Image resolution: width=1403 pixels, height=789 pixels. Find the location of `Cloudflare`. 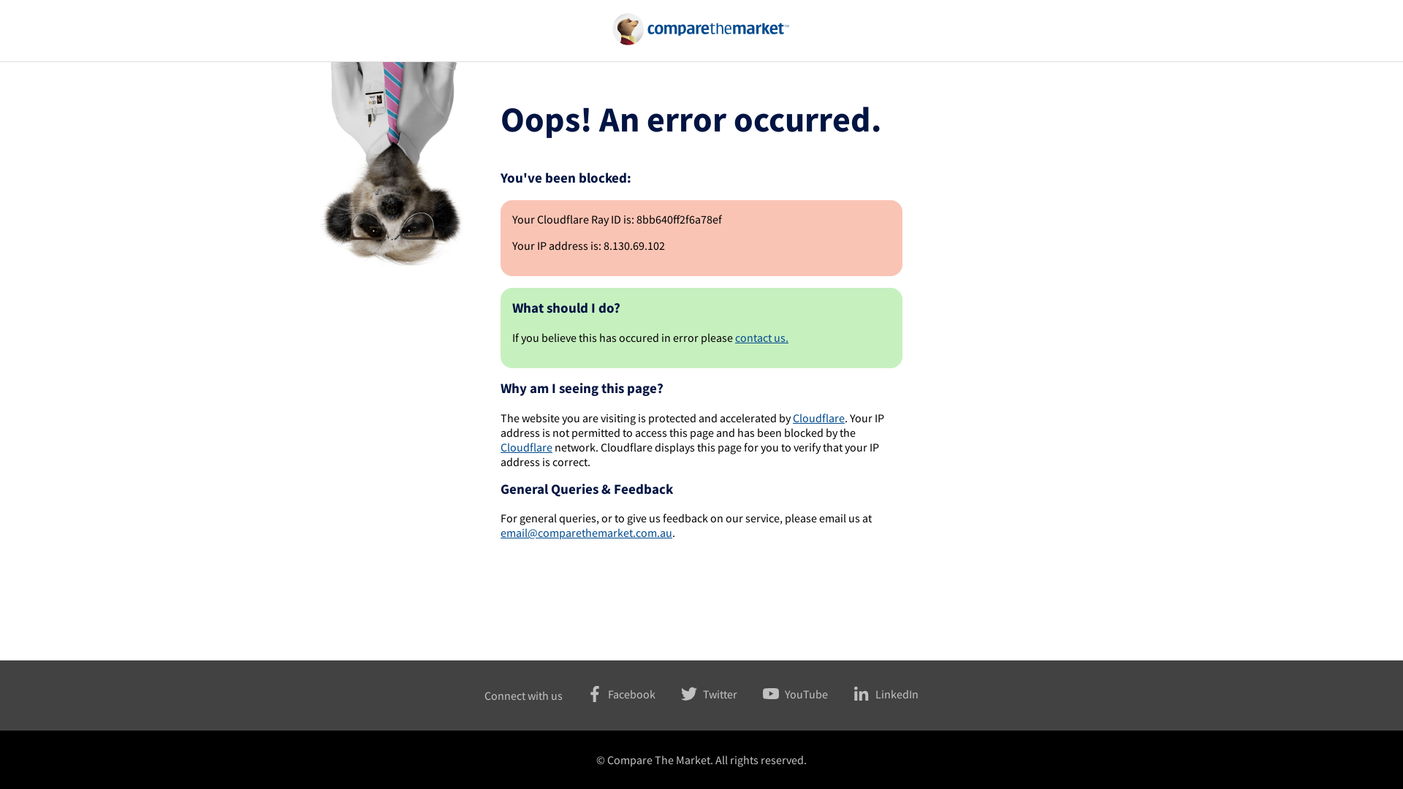

Cloudflare is located at coordinates (818, 418).